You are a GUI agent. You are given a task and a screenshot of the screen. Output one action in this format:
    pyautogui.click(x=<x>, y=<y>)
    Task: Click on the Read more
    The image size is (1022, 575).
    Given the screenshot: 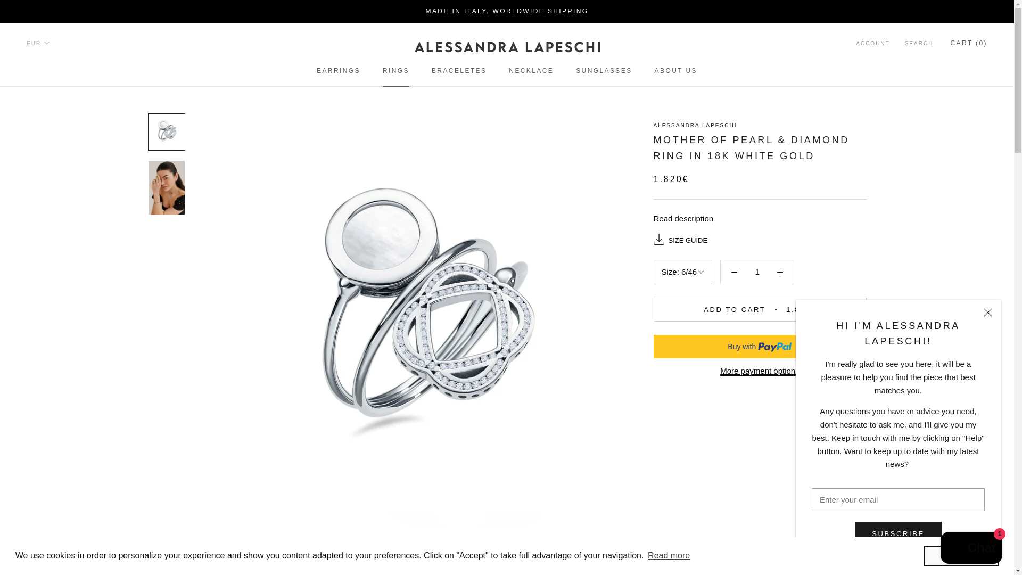 What is the action you would take?
    pyautogui.click(x=396, y=71)
    